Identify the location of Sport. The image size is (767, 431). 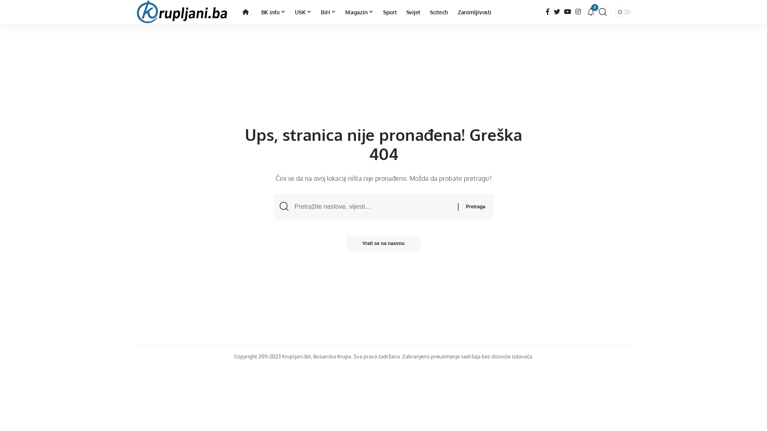
(390, 12).